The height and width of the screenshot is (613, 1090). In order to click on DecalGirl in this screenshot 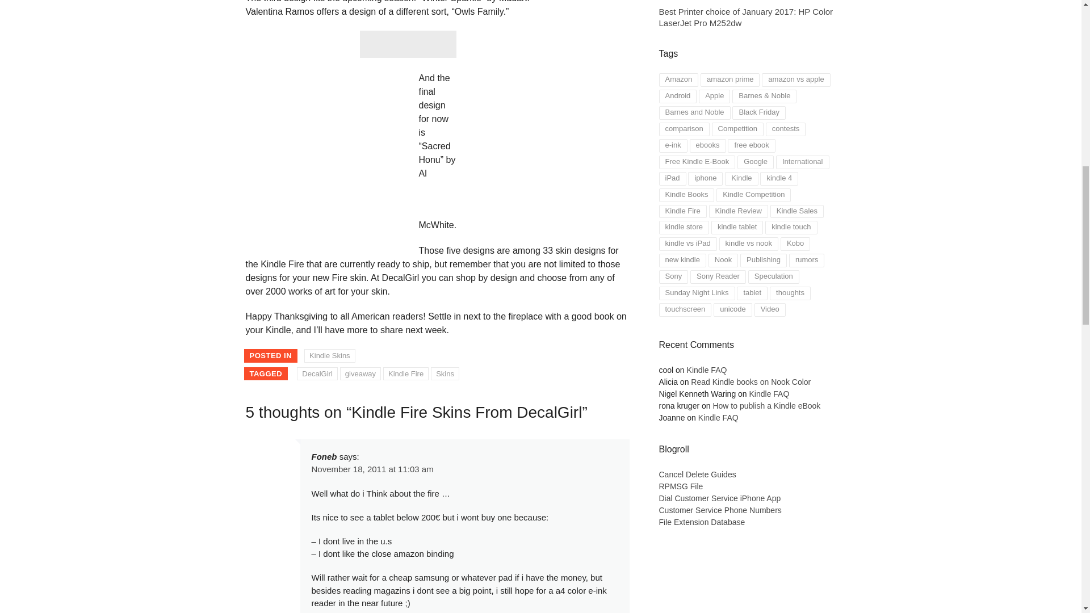, I will do `click(317, 373)`.